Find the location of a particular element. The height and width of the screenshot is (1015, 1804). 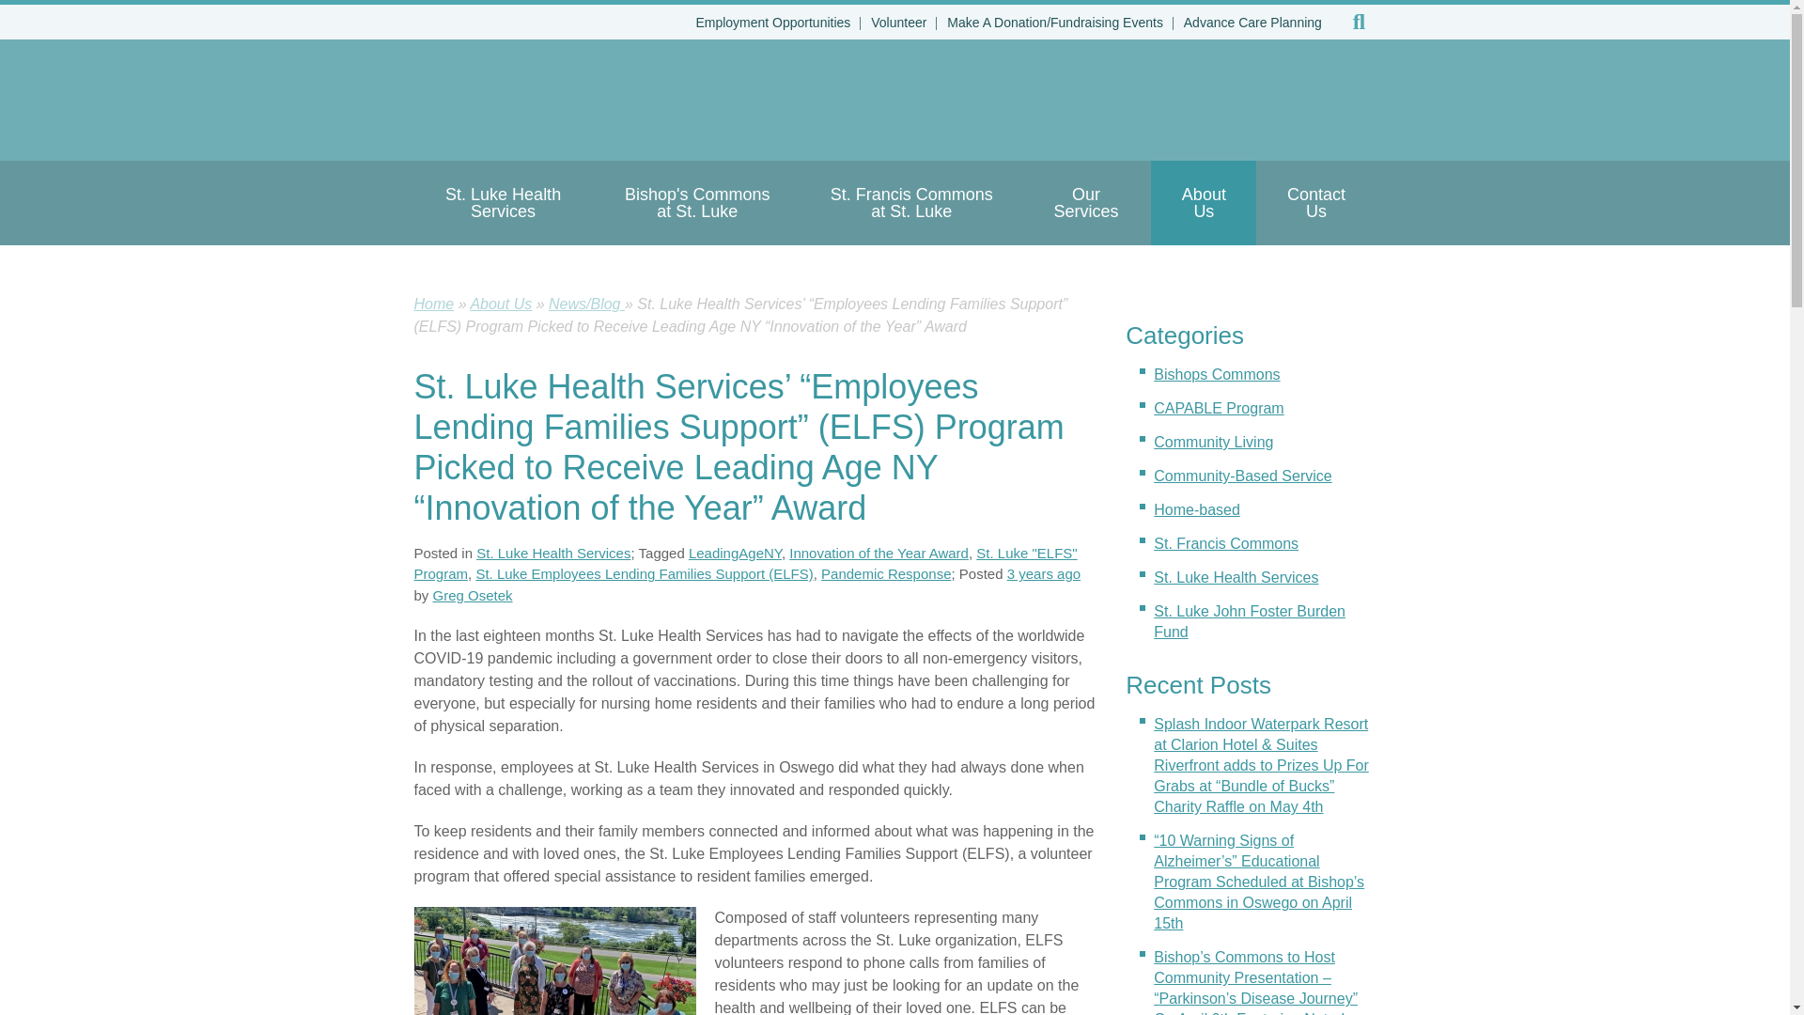

Advance Care Planning is located at coordinates (1252, 23).